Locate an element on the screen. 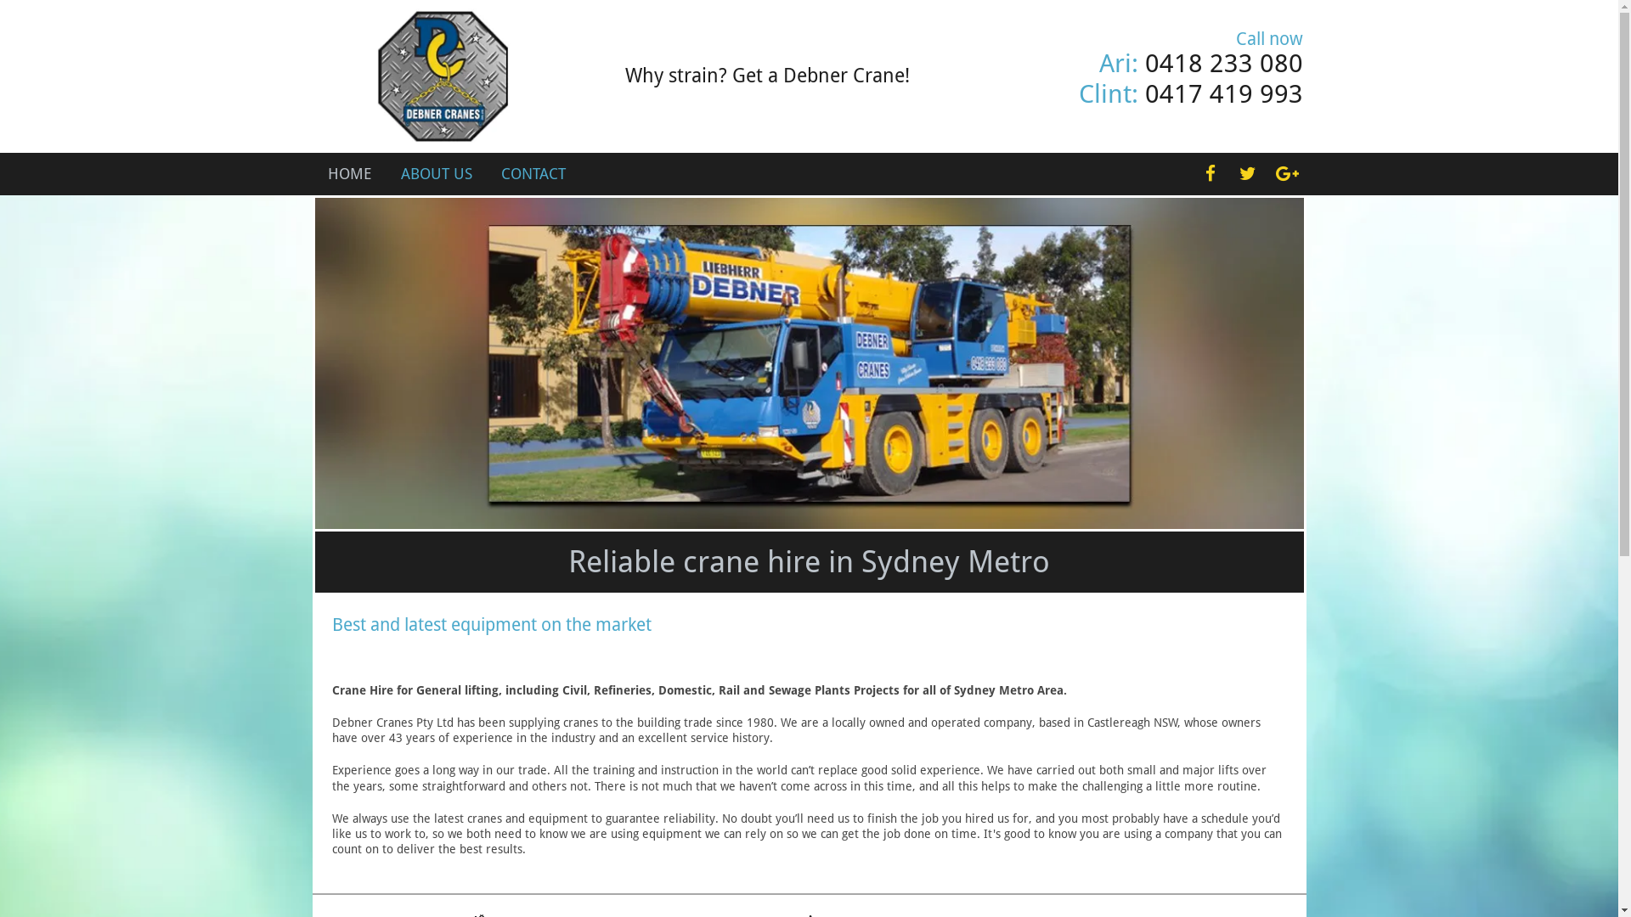  0417 419 993 is located at coordinates (1224, 93).